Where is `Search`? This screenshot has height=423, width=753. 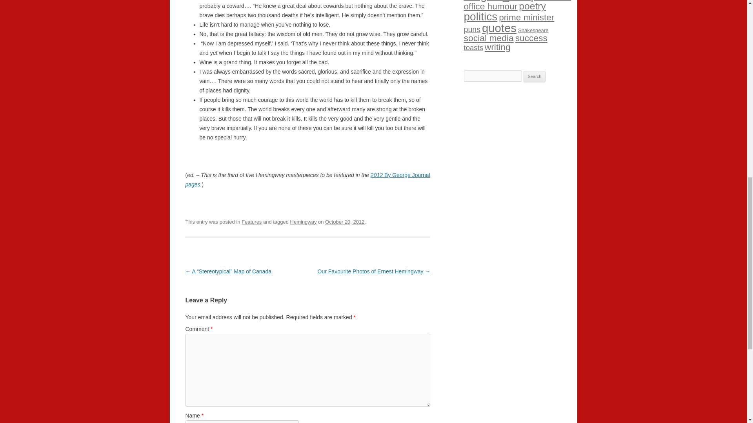 Search is located at coordinates (535, 77).